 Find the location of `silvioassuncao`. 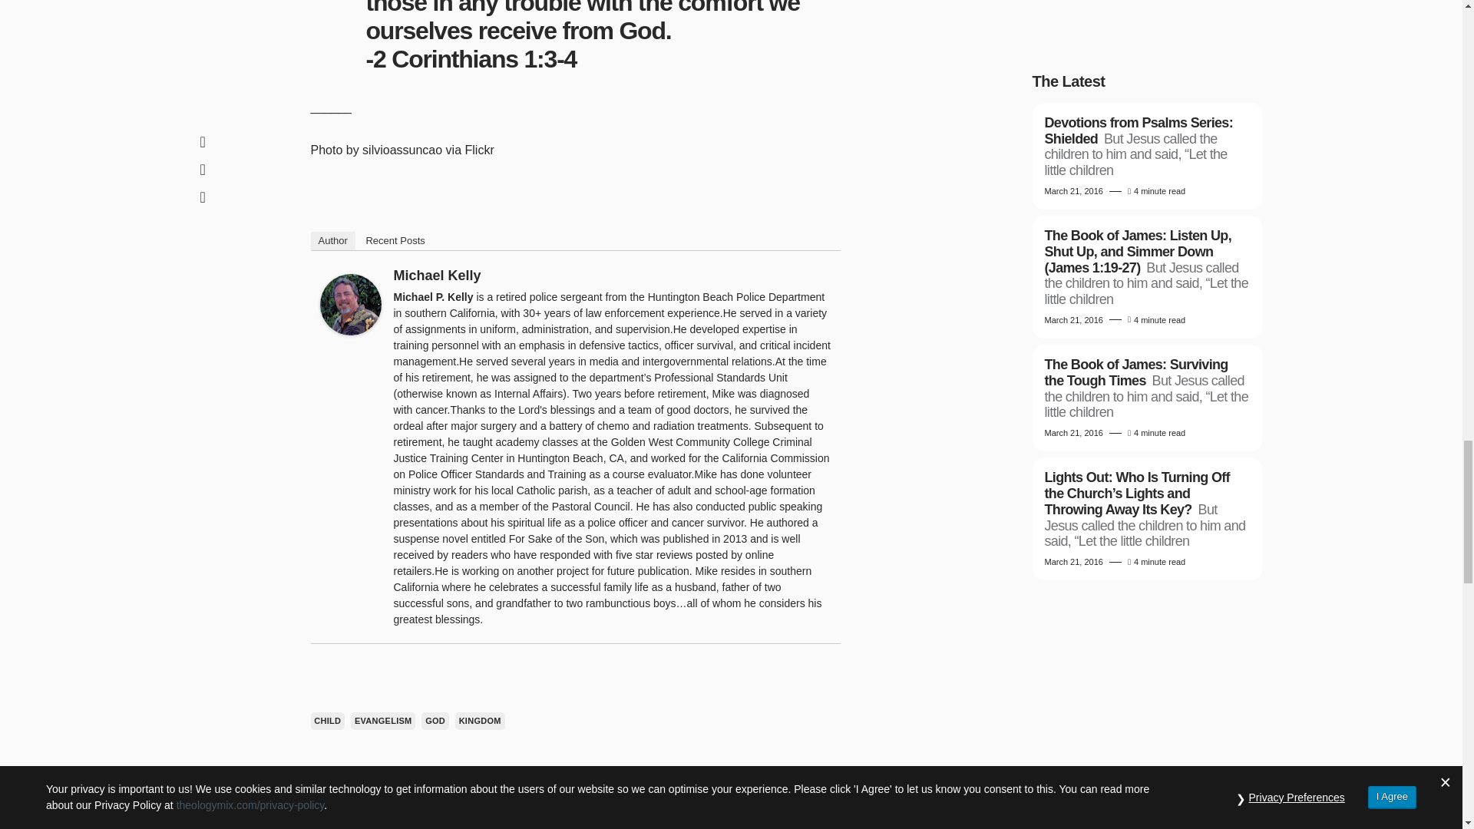

silvioassuncao is located at coordinates (402, 150).